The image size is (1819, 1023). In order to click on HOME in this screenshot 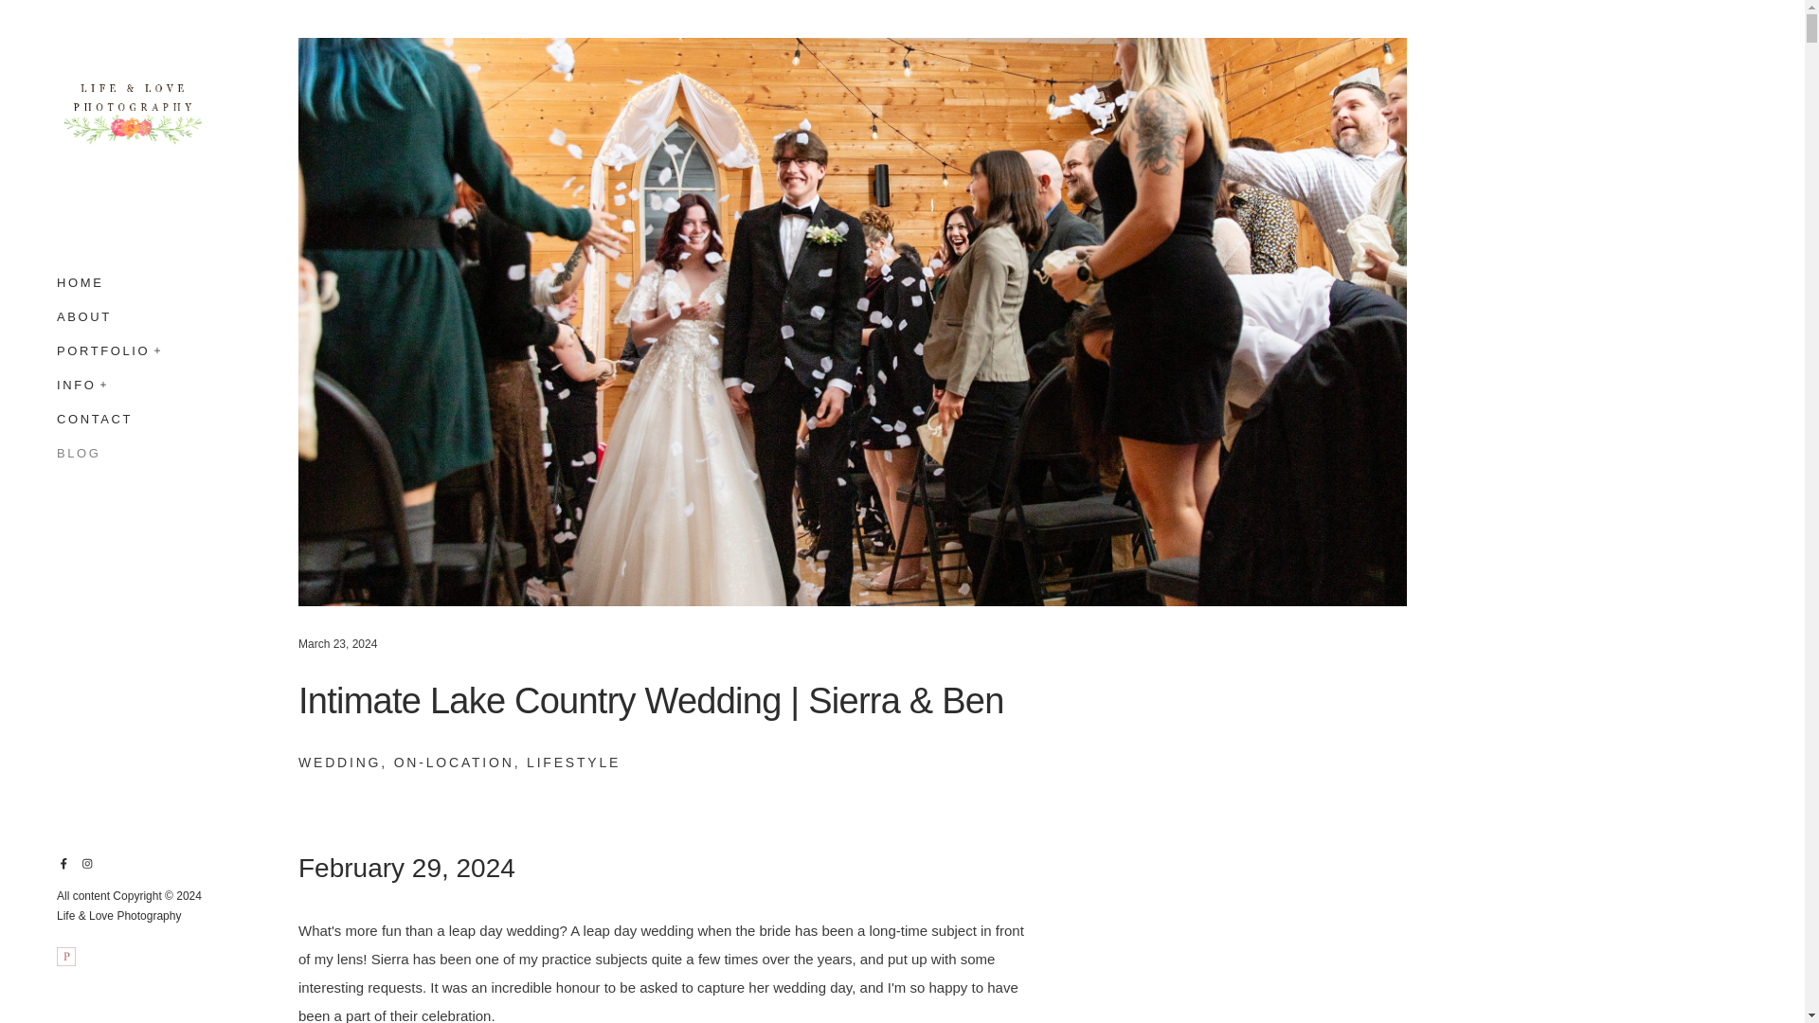, I will do `click(80, 287)`.